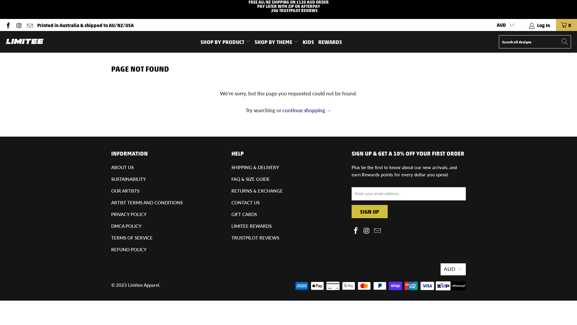  What do you see at coordinates (125, 191) in the screenshot?
I see `OUR ARTISTS` at bounding box center [125, 191].